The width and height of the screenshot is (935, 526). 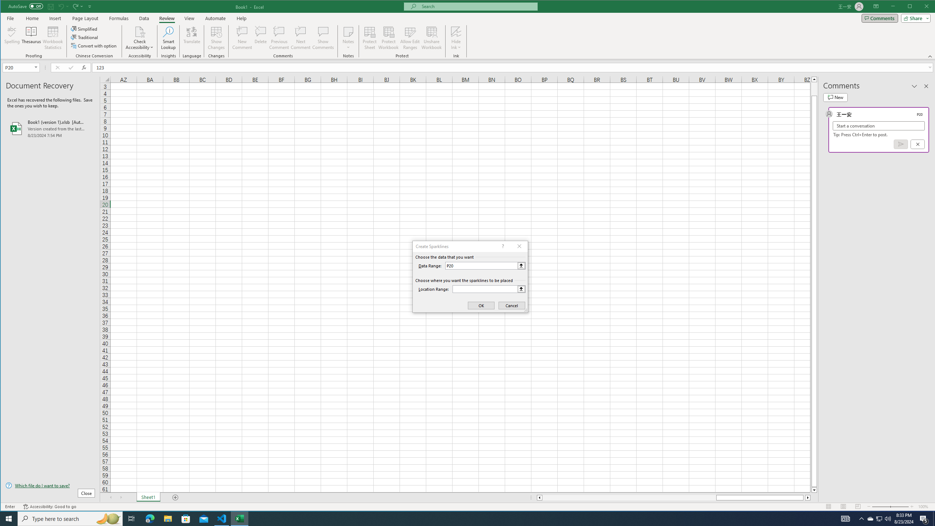 What do you see at coordinates (111, 498) in the screenshot?
I see `Scroll Left` at bounding box center [111, 498].